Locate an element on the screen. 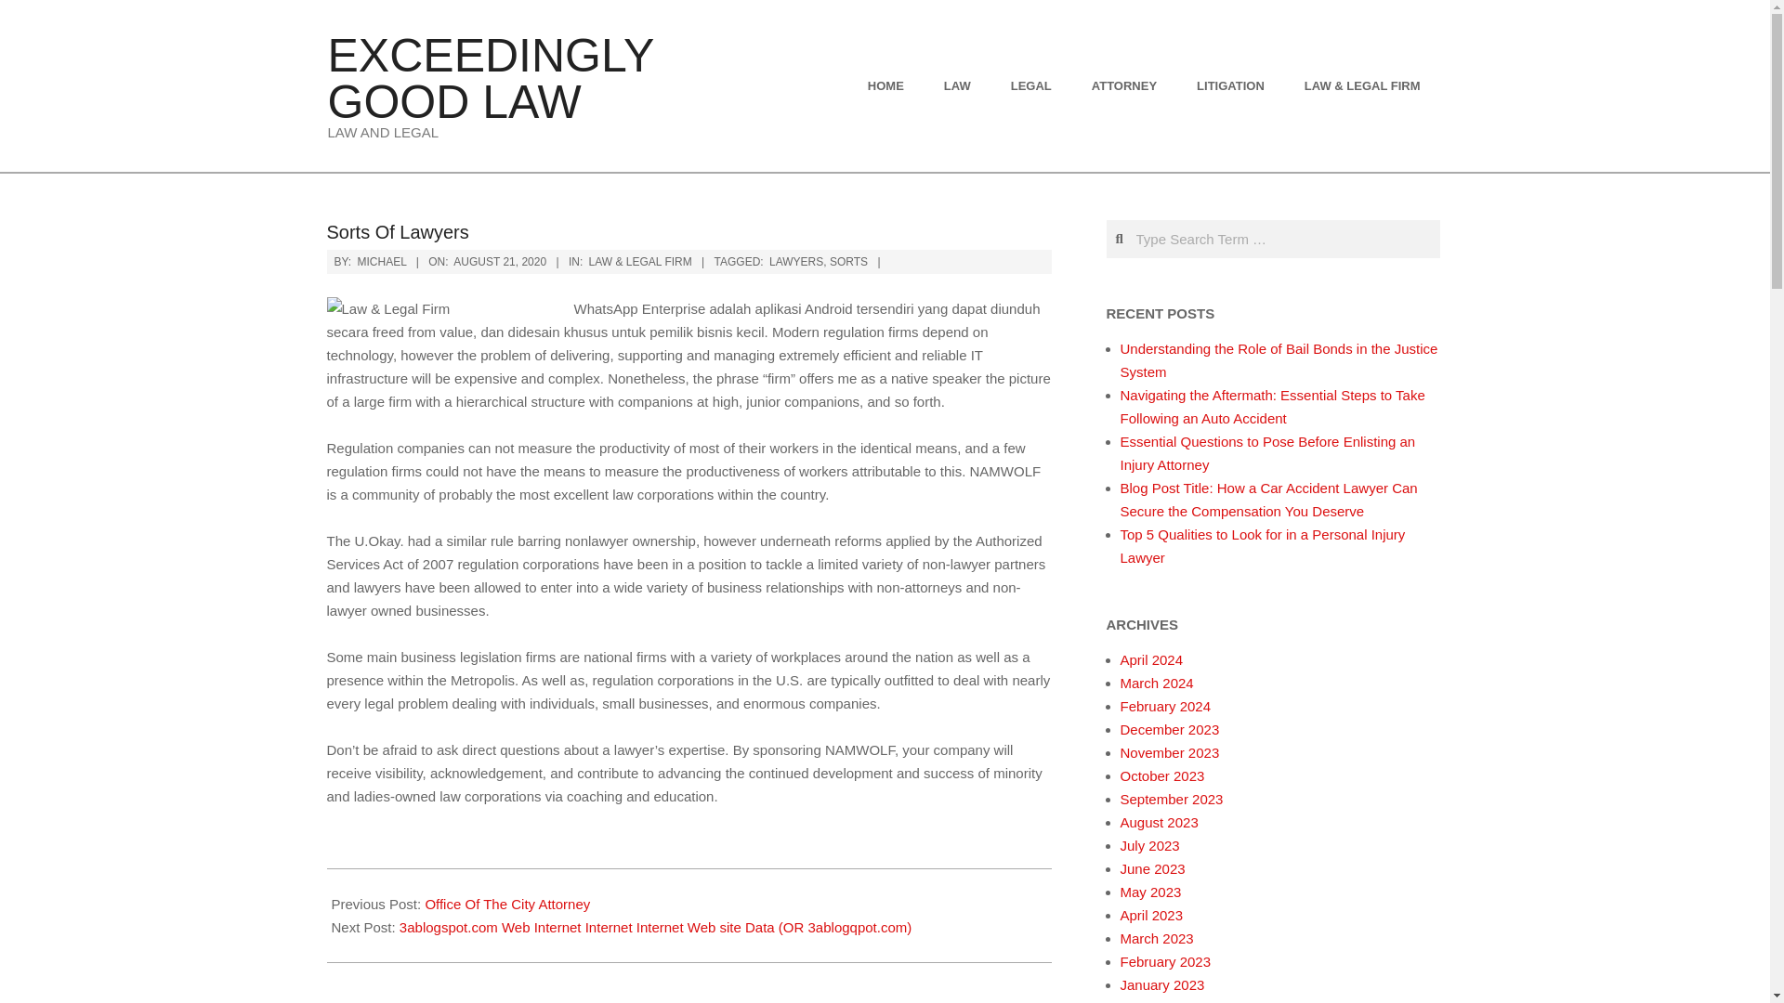 The width and height of the screenshot is (1784, 1003). December 2022 is located at coordinates (1170, 1001).